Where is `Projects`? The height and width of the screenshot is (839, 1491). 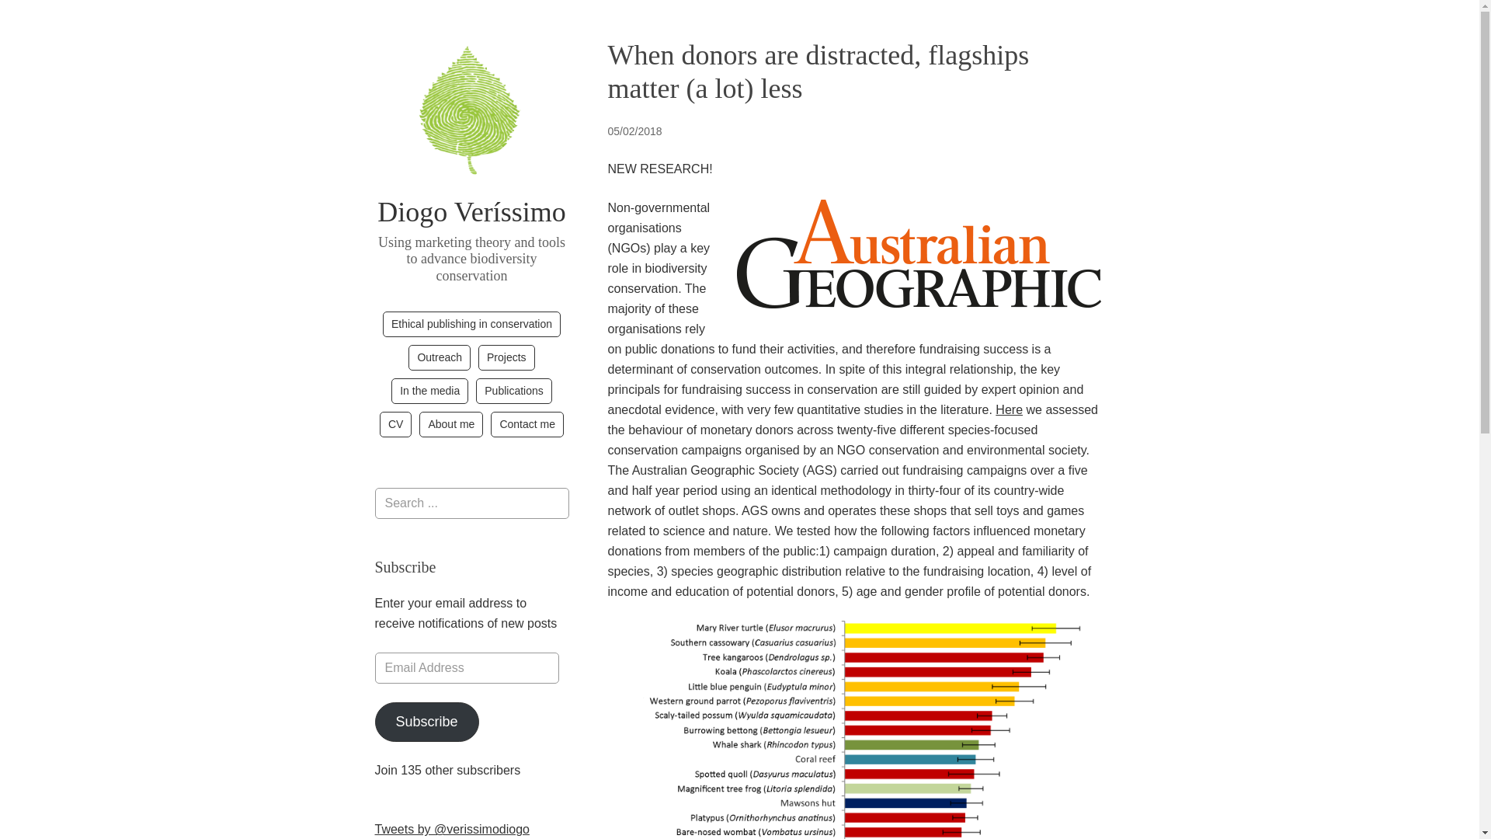 Projects is located at coordinates (506, 357).